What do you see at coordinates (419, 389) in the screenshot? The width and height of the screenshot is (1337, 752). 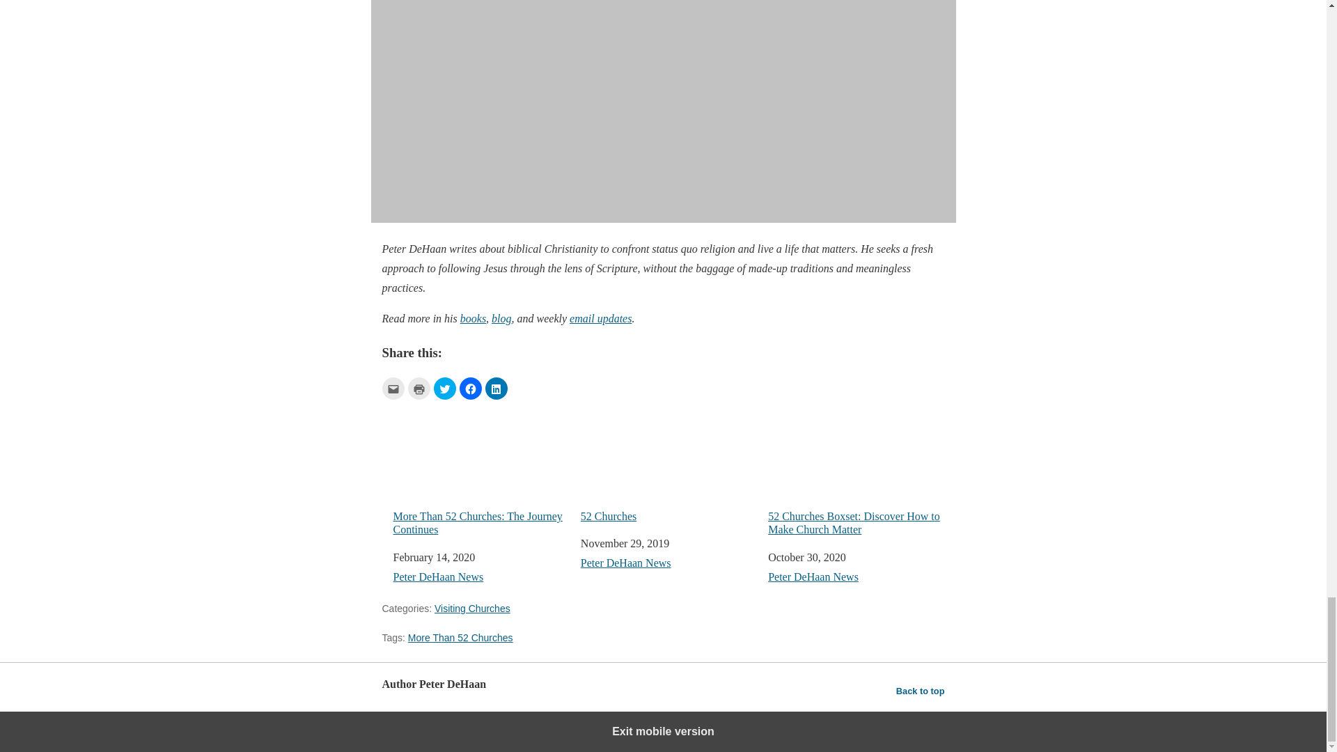 I see `Print` at bounding box center [419, 389].